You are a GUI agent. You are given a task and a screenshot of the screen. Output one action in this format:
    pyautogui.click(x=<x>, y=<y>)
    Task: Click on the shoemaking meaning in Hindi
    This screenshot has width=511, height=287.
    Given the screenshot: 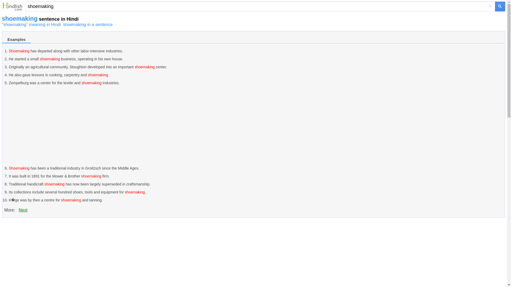 What is the action you would take?
    pyautogui.click(x=31, y=24)
    